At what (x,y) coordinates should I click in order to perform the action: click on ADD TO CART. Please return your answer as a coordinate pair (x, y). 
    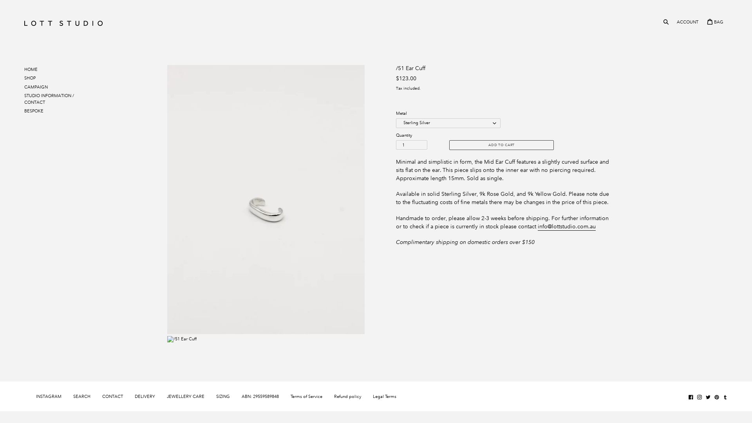
    Looking at the image, I should click on (501, 145).